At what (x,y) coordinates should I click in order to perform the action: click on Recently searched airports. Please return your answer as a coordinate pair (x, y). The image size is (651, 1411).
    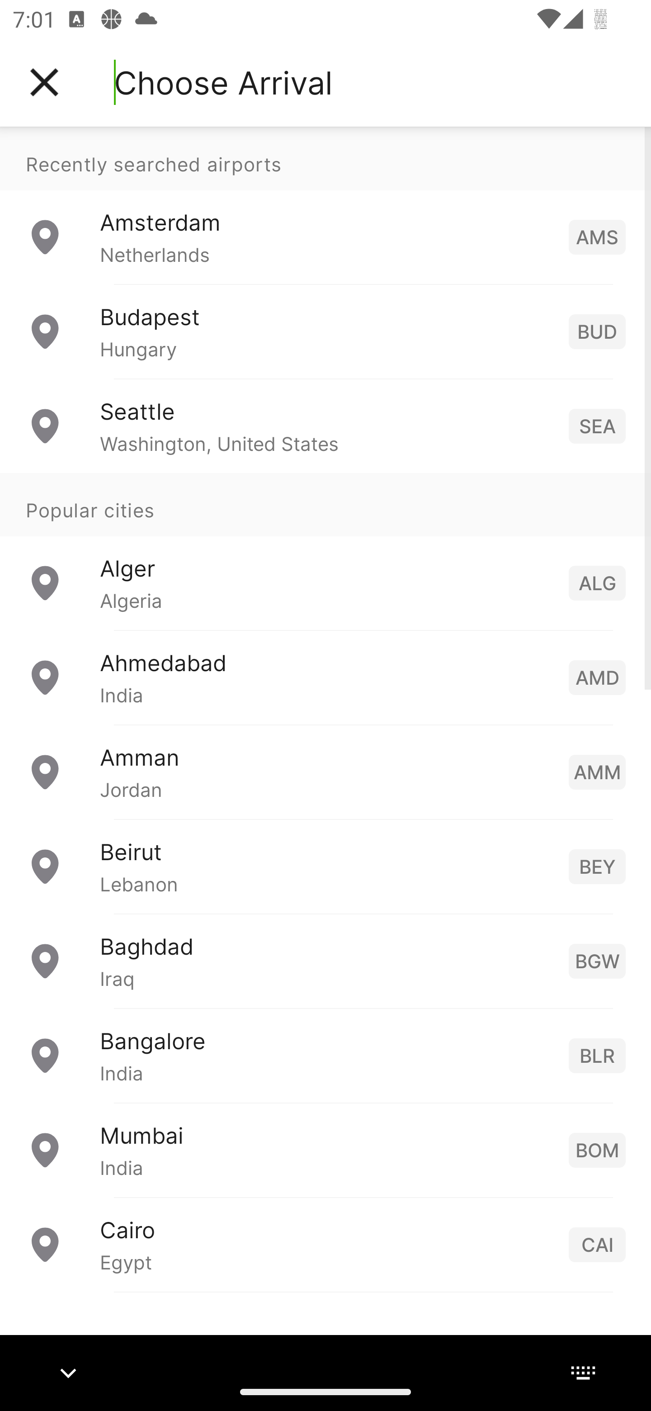
    Looking at the image, I should click on (325, 158).